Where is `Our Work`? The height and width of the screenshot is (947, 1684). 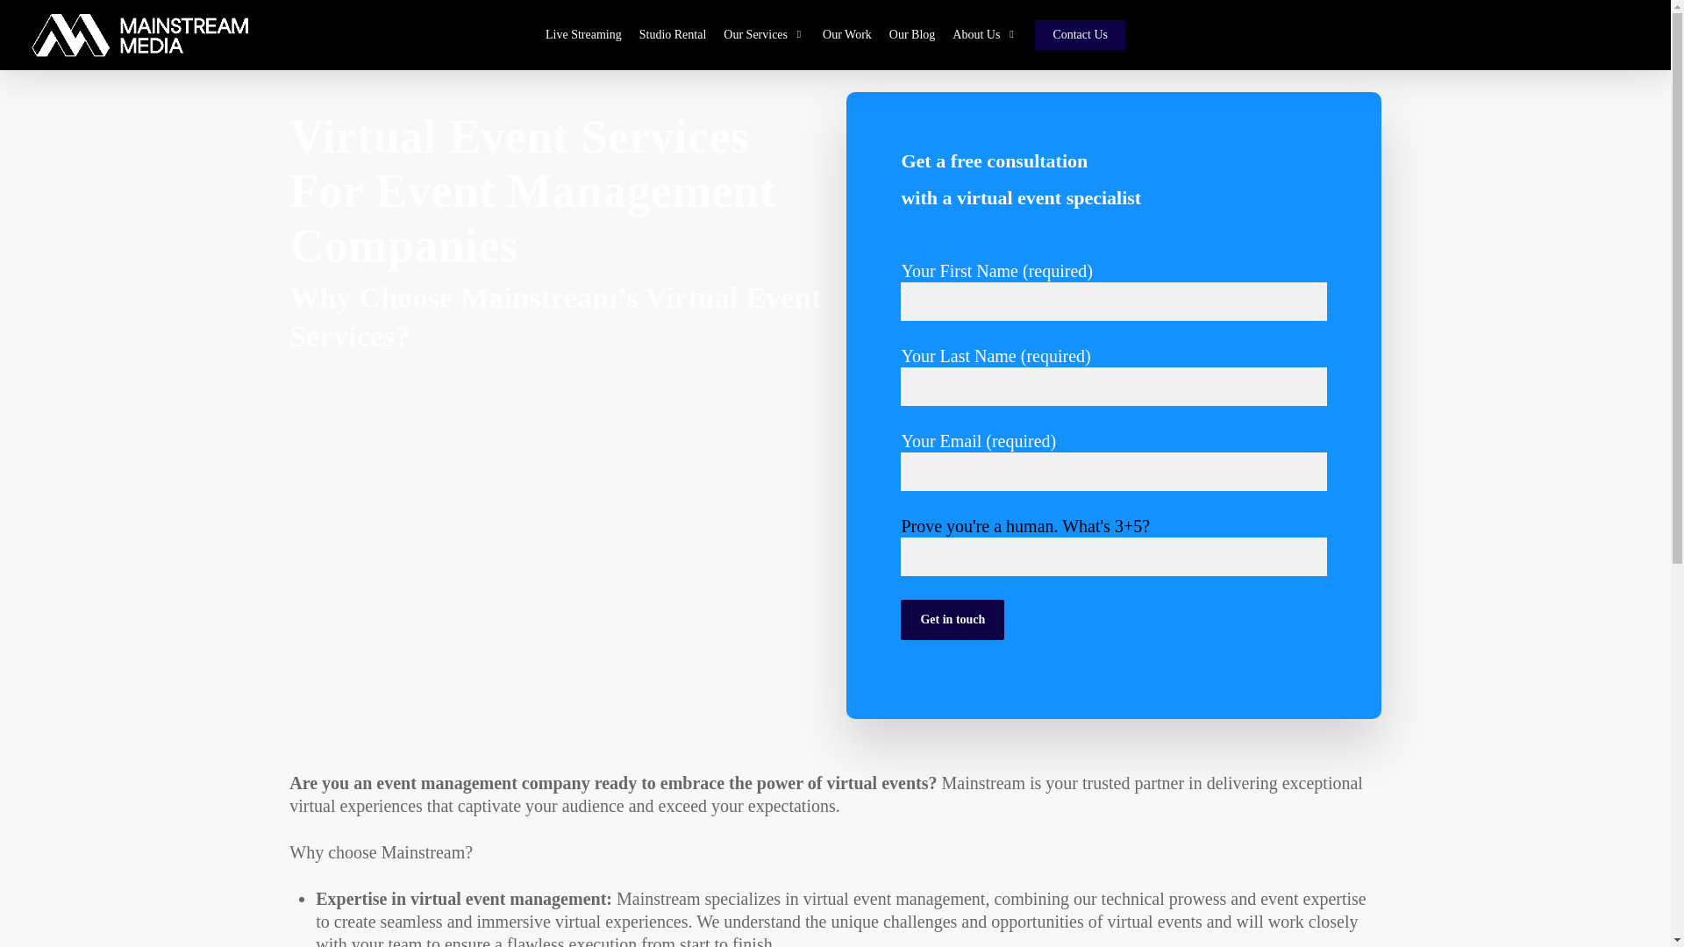 Our Work is located at coordinates (847, 35).